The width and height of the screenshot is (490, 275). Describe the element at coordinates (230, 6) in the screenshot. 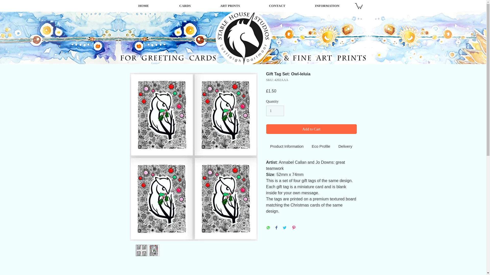

I see `ART PRINTS` at that location.